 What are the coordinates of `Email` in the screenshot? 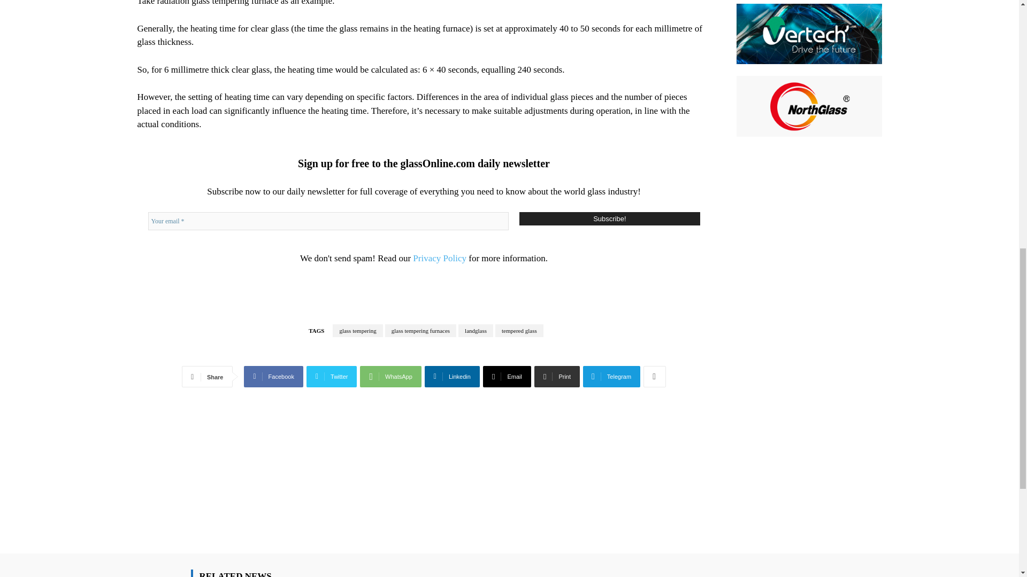 It's located at (507, 376).